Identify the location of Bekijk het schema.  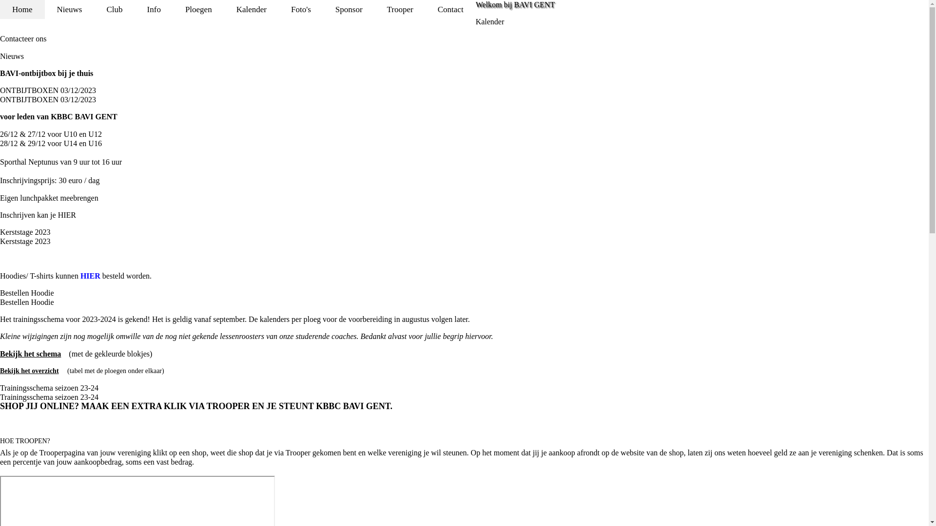
(30, 354).